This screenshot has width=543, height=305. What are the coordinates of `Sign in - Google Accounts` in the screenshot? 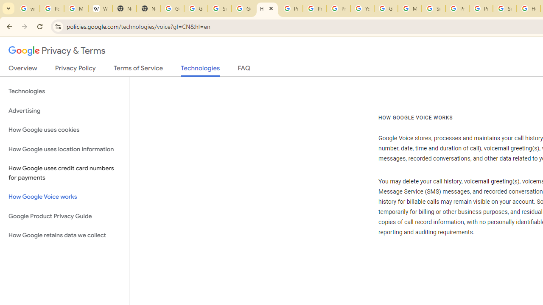 It's located at (434, 8).